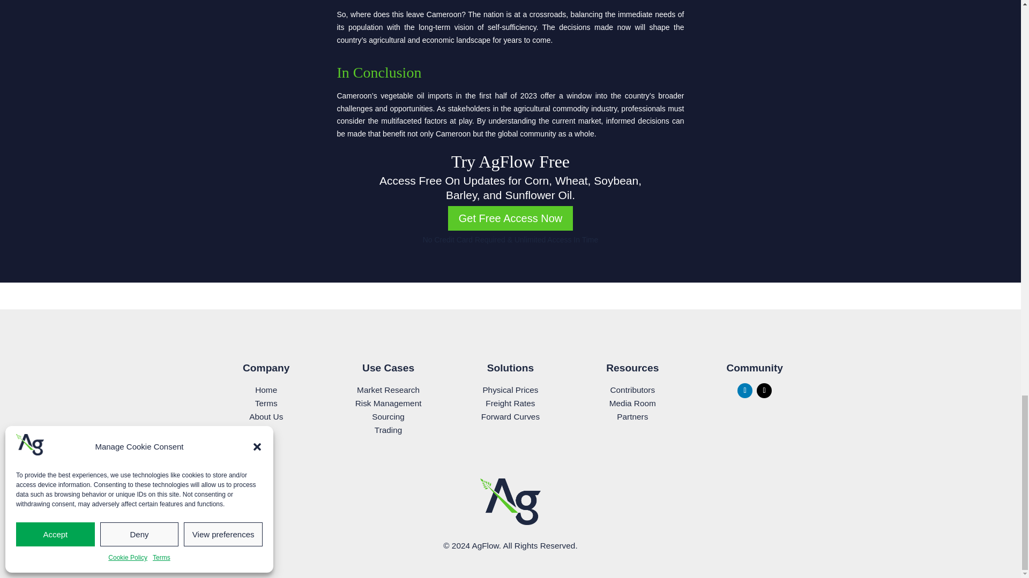 The width and height of the screenshot is (1029, 578). I want to click on Follow on X, so click(764, 391).